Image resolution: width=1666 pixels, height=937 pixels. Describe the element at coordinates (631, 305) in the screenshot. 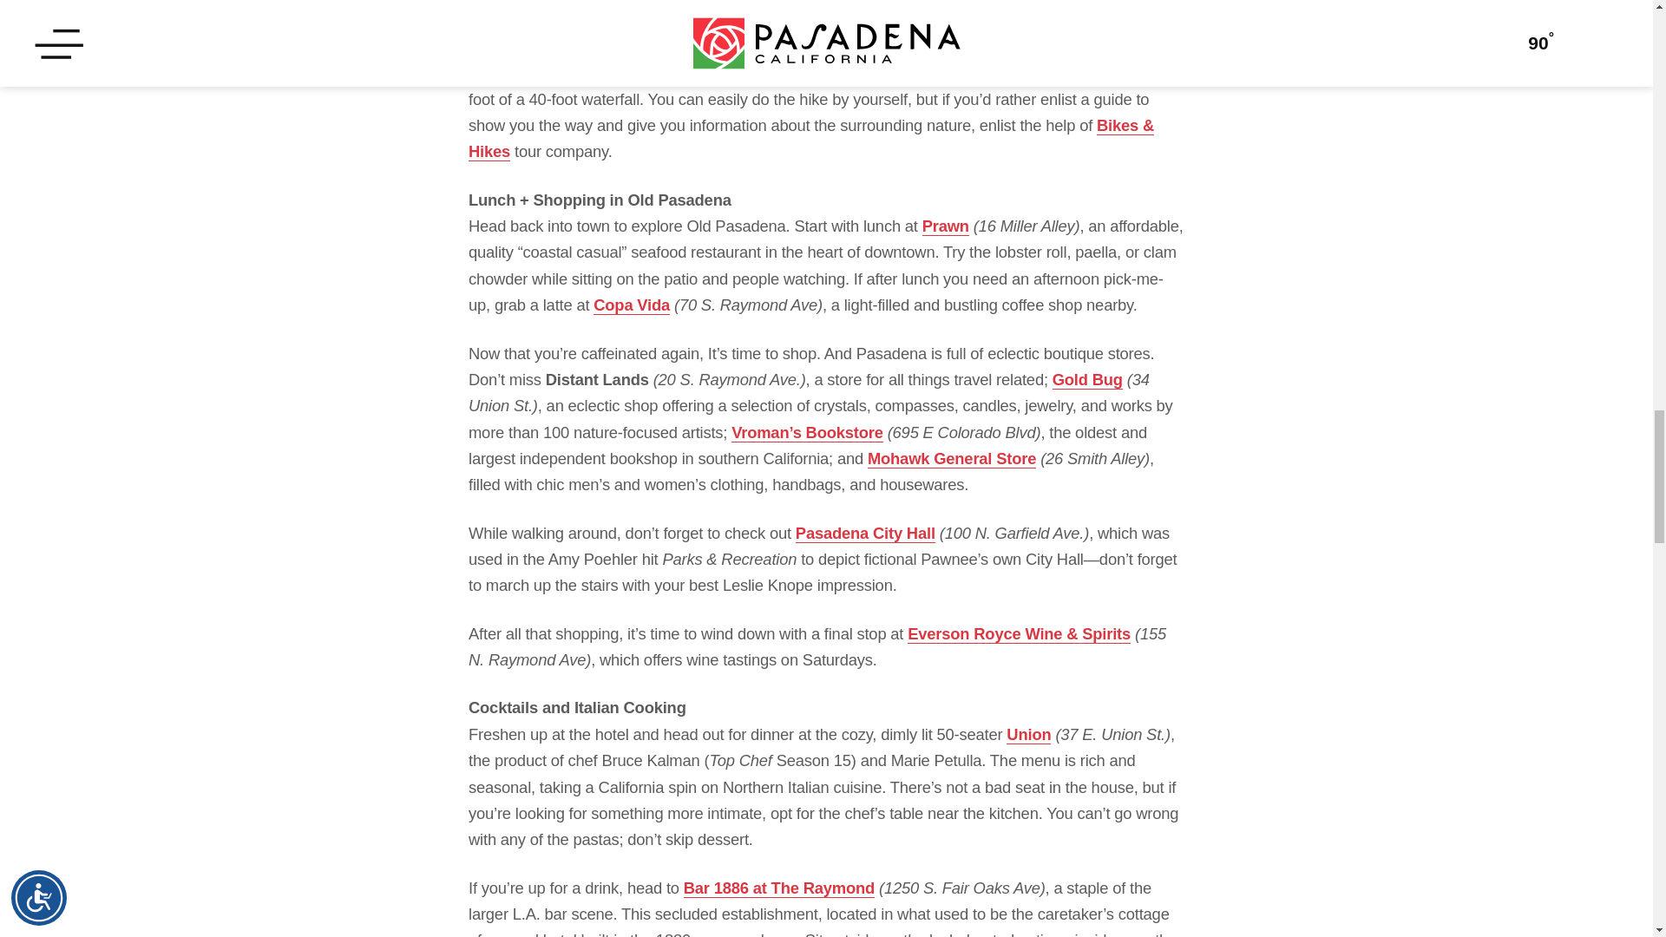

I see `Copa Vida` at that location.